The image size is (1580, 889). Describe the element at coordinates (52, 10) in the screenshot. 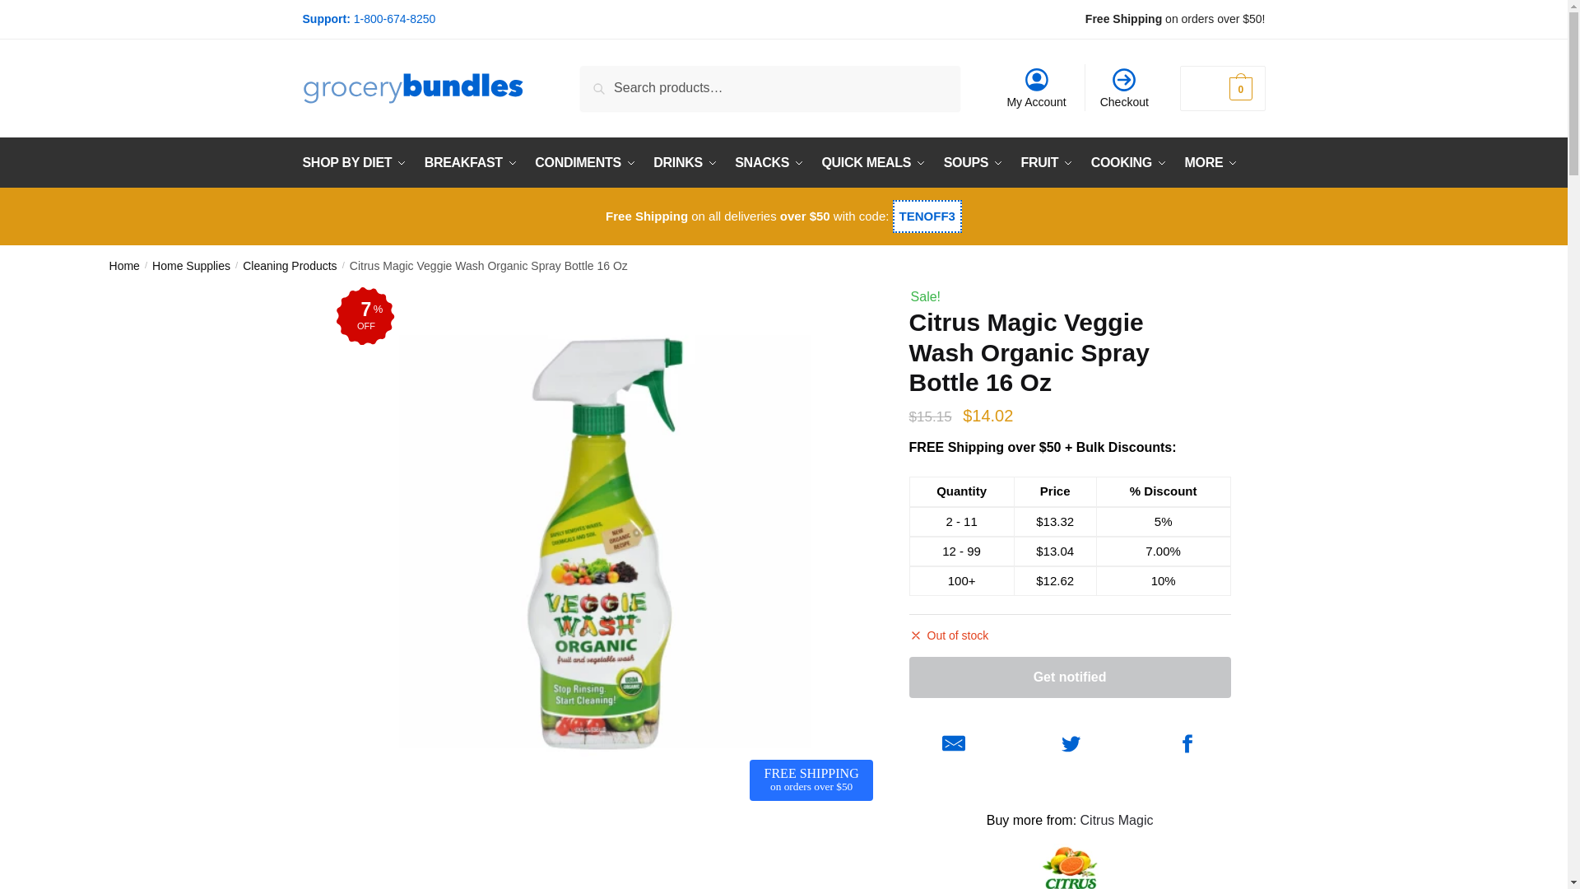

I see `CONDIMENTS` at that location.